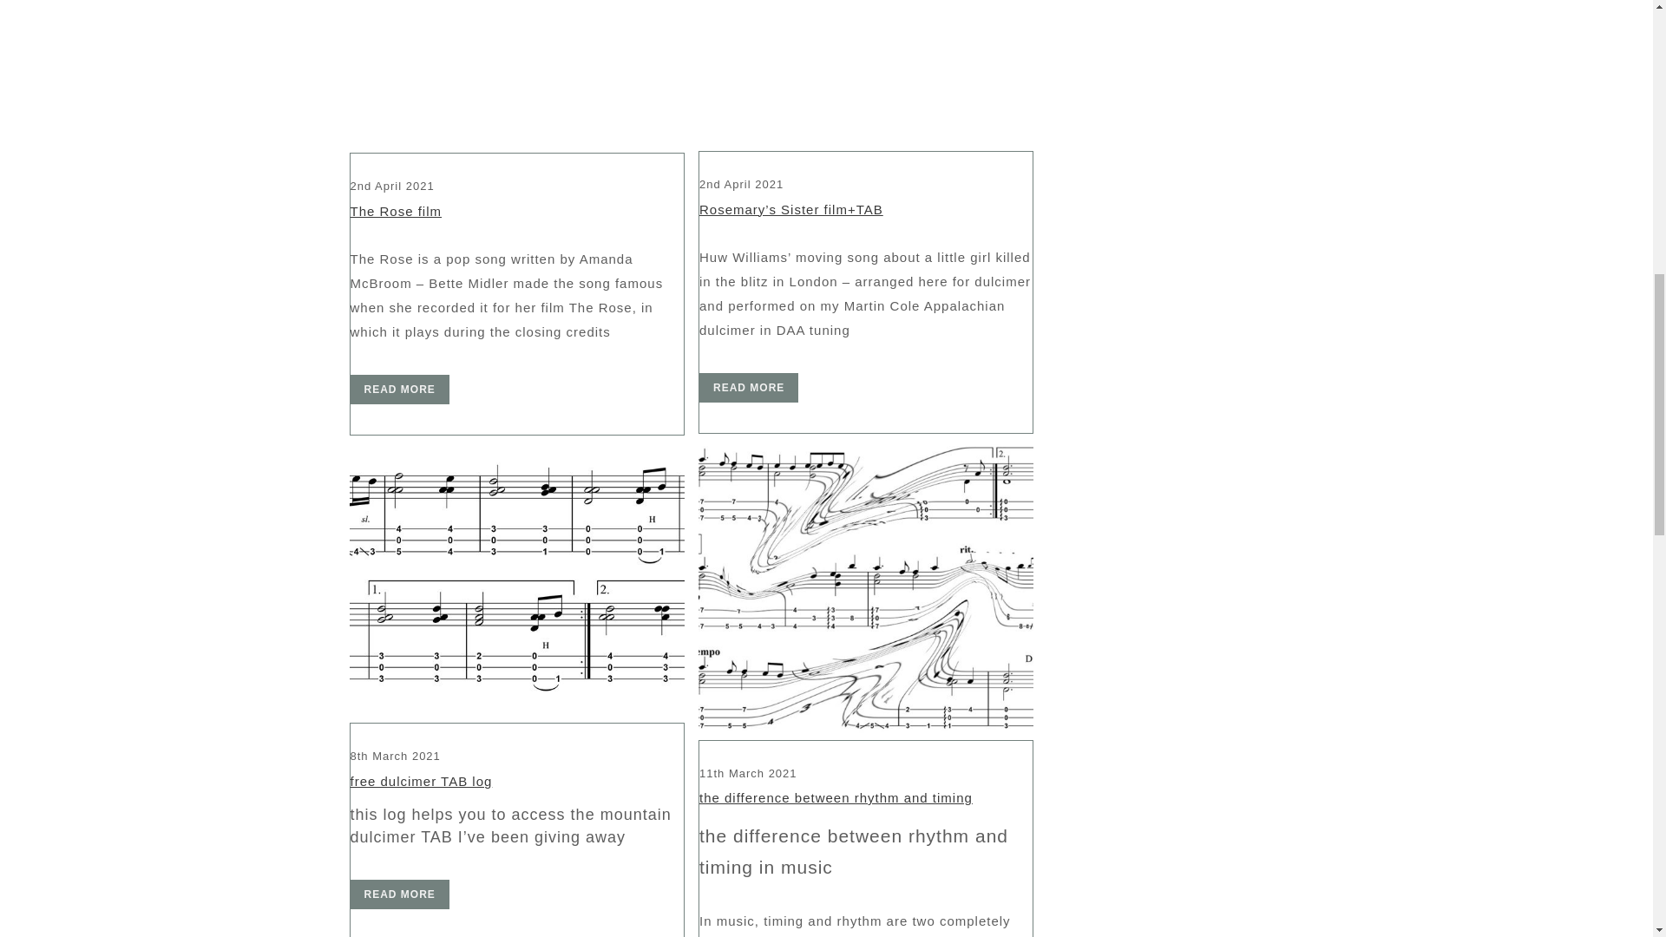  What do you see at coordinates (748, 387) in the screenshot?
I see `READ MORE` at bounding box center [748, 387].